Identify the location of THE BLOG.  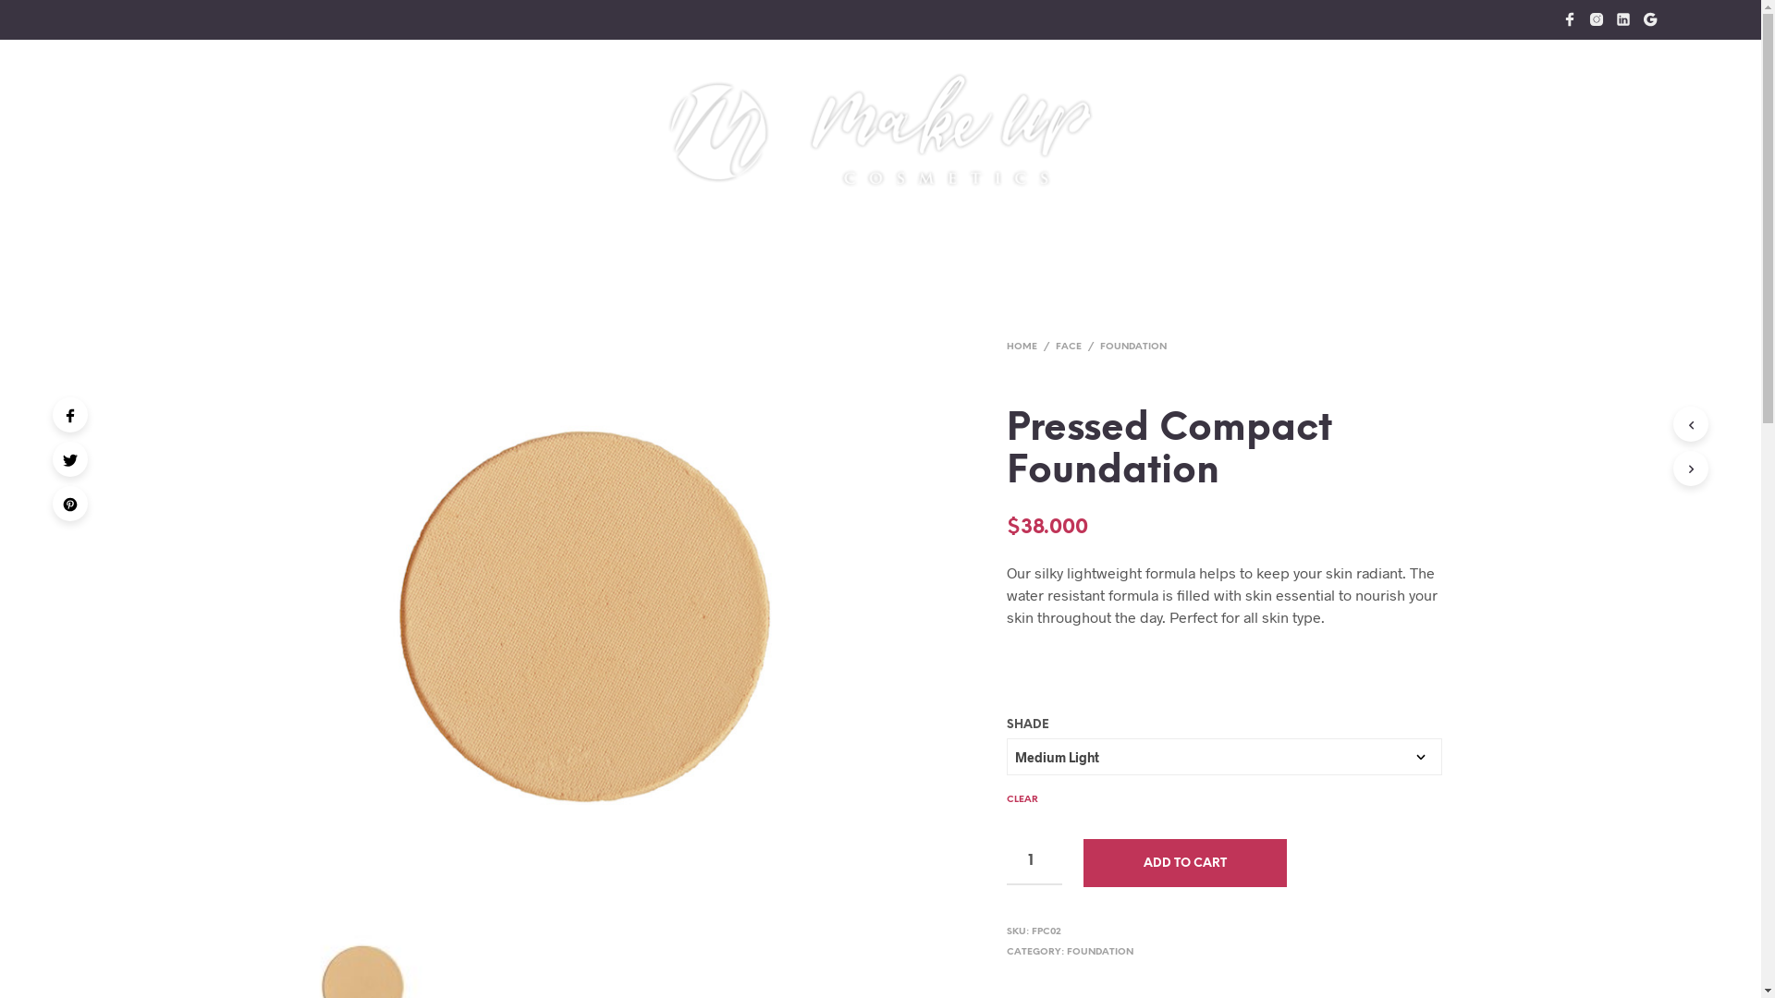
(1010, 232).